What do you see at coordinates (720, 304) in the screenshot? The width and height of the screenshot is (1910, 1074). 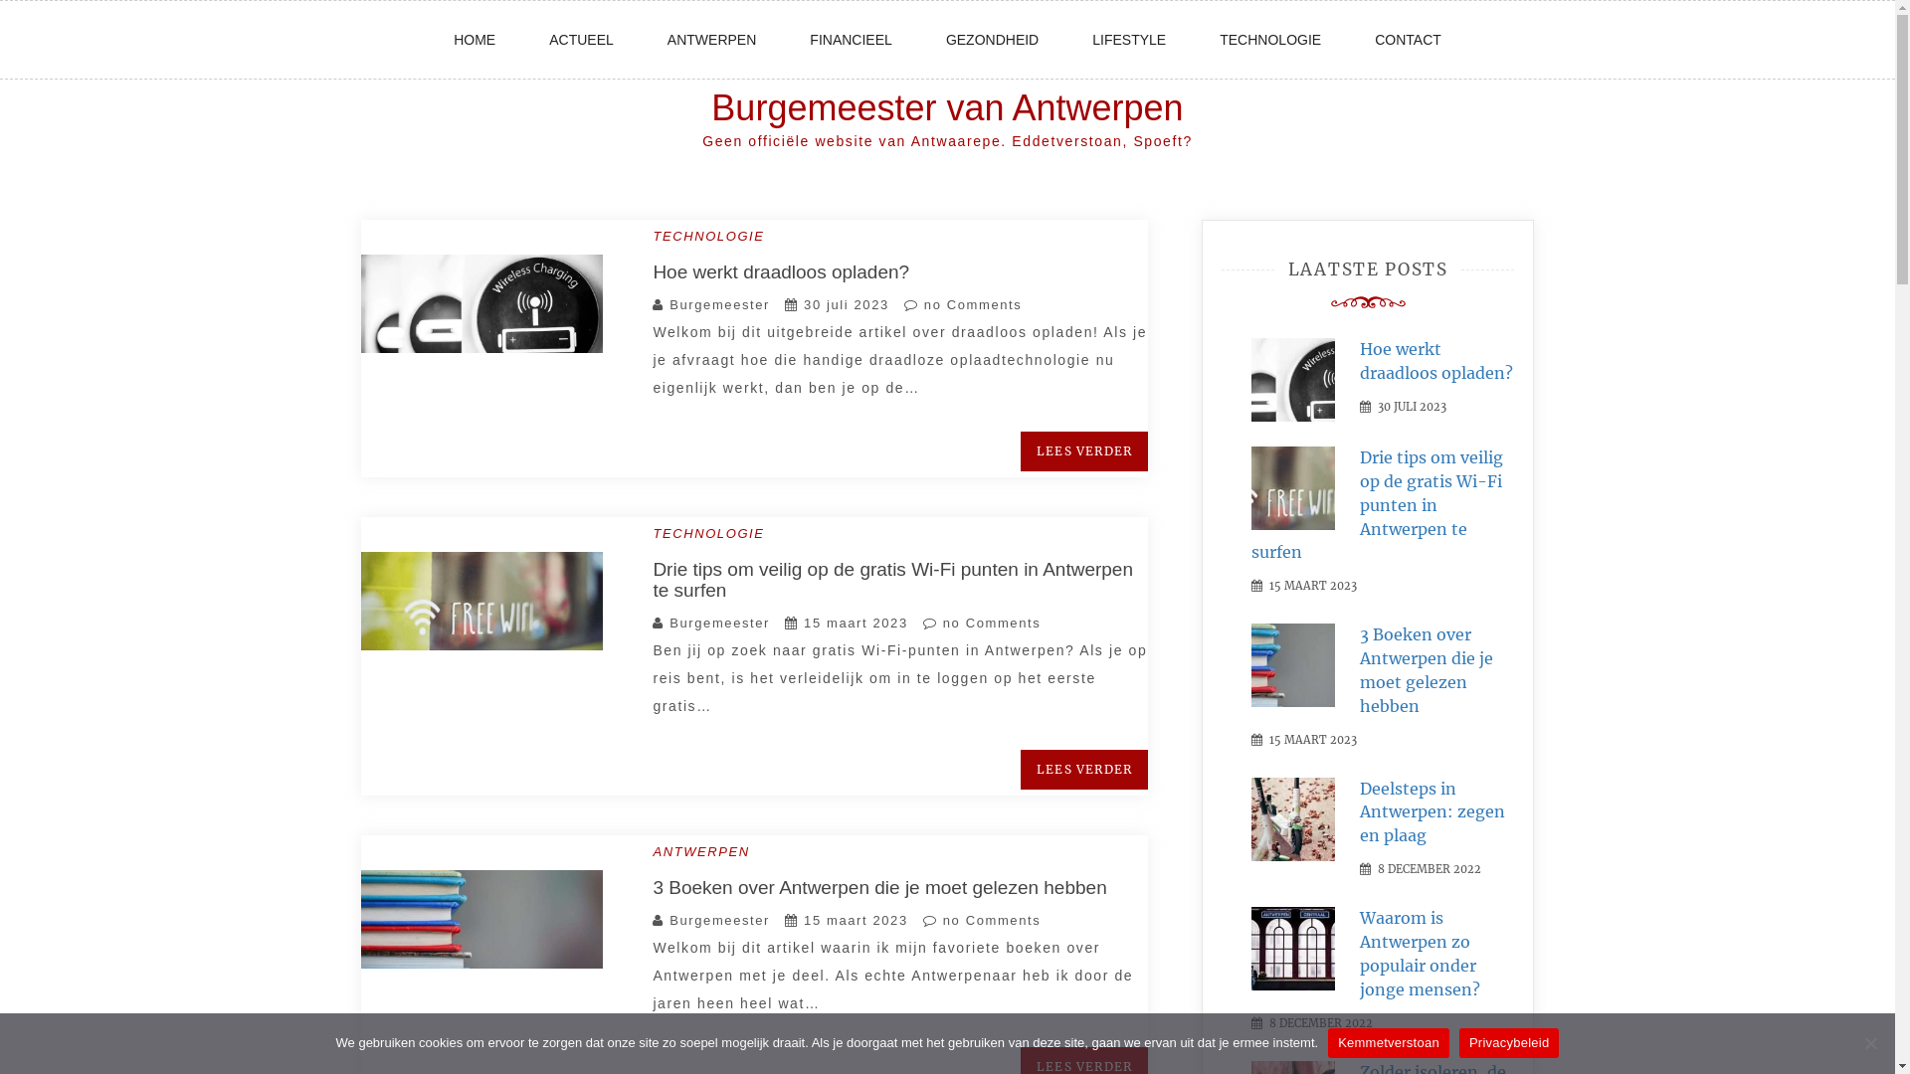 I see `Burgemeester` at bounding box center [720, 304].